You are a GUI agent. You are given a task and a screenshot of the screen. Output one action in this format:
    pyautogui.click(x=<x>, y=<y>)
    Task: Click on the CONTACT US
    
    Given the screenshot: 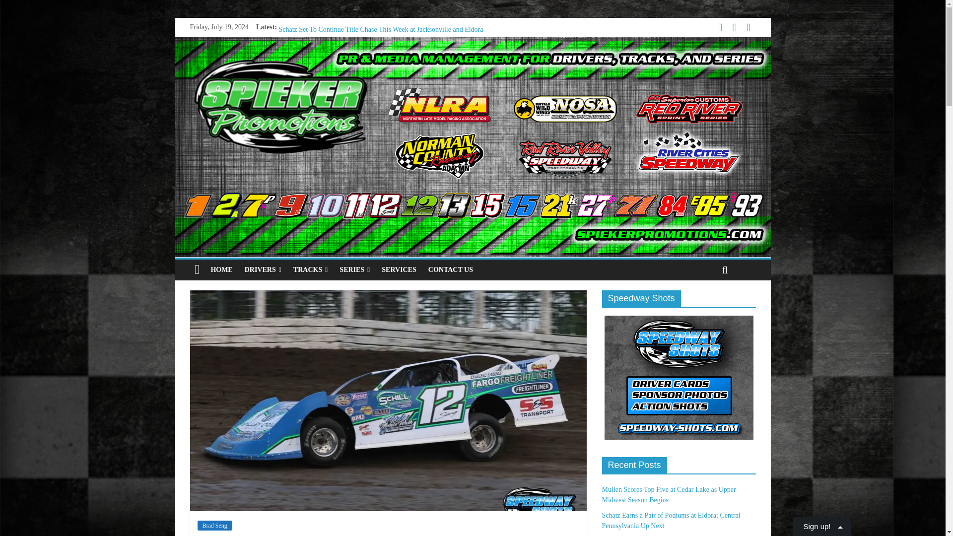 What is the action you would take?
    pyautogui.click(x=451, y=269)
    